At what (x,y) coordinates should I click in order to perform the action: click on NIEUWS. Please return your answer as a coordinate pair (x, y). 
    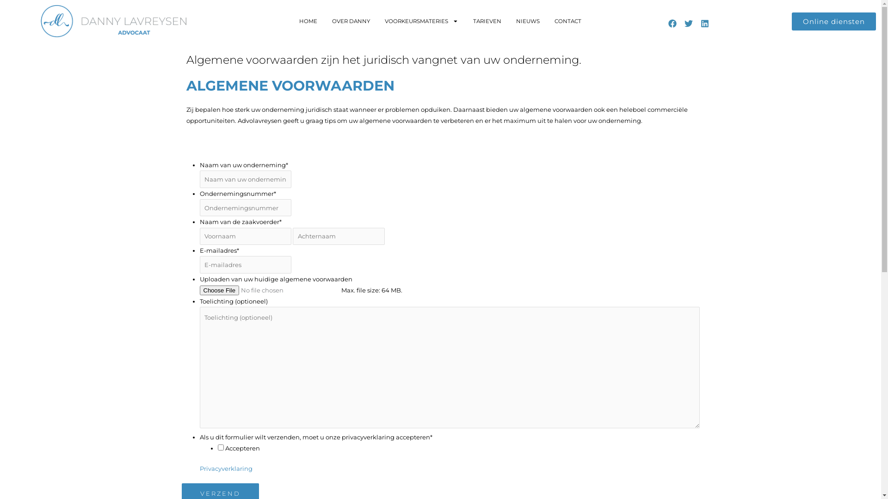
    Looking at the image, I should click on (528, 21).